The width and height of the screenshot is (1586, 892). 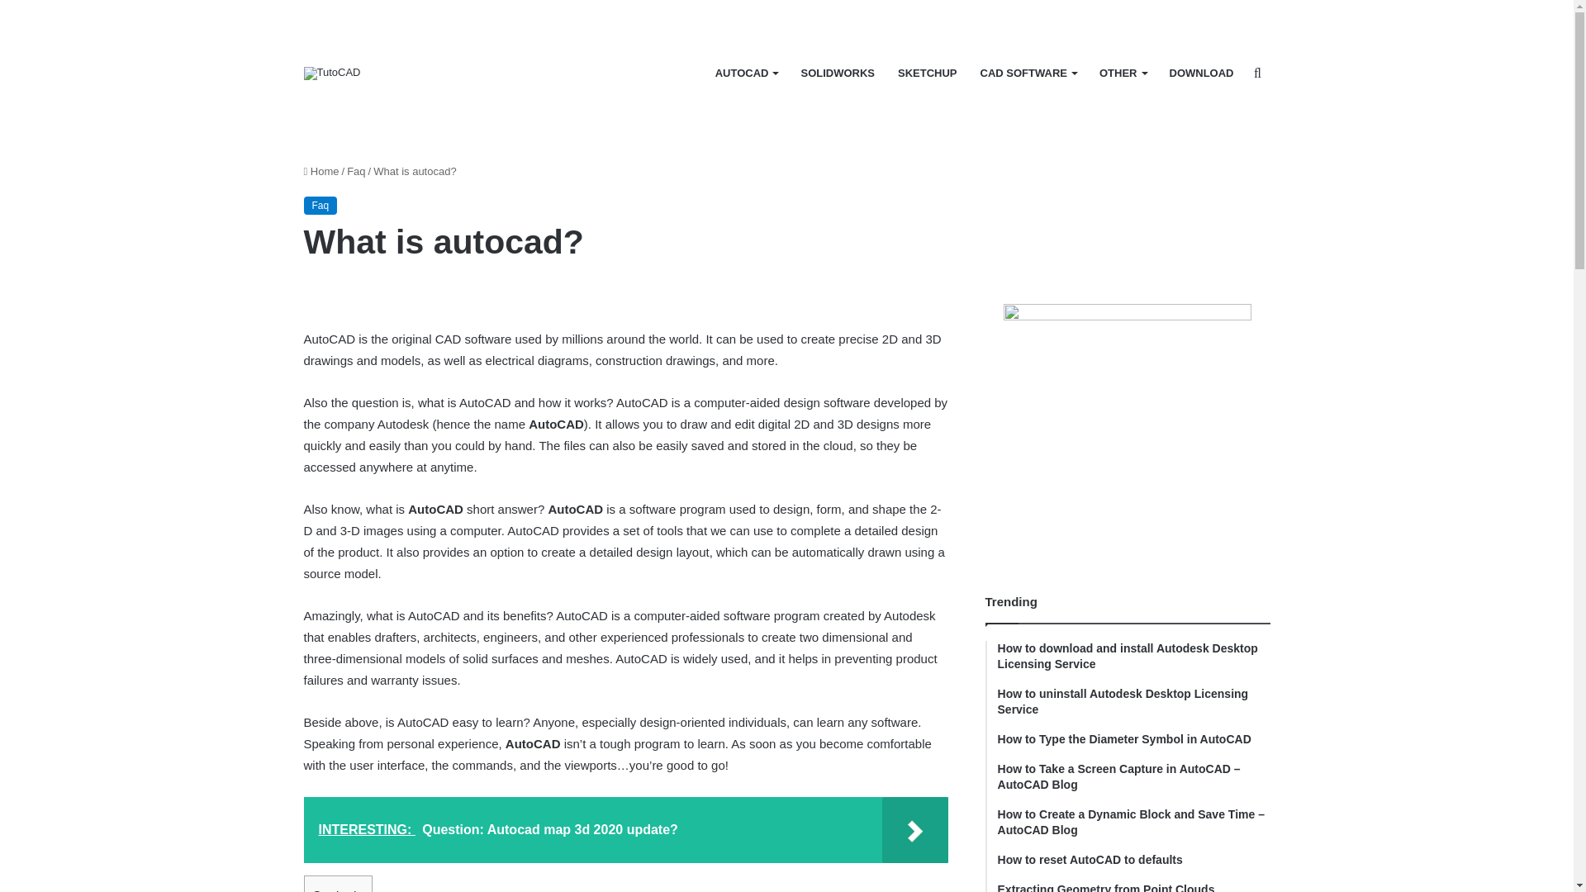 What do you see at coordinates (321, 170) in the screenshot?
I see `Home` at bounding box center [321, 170].